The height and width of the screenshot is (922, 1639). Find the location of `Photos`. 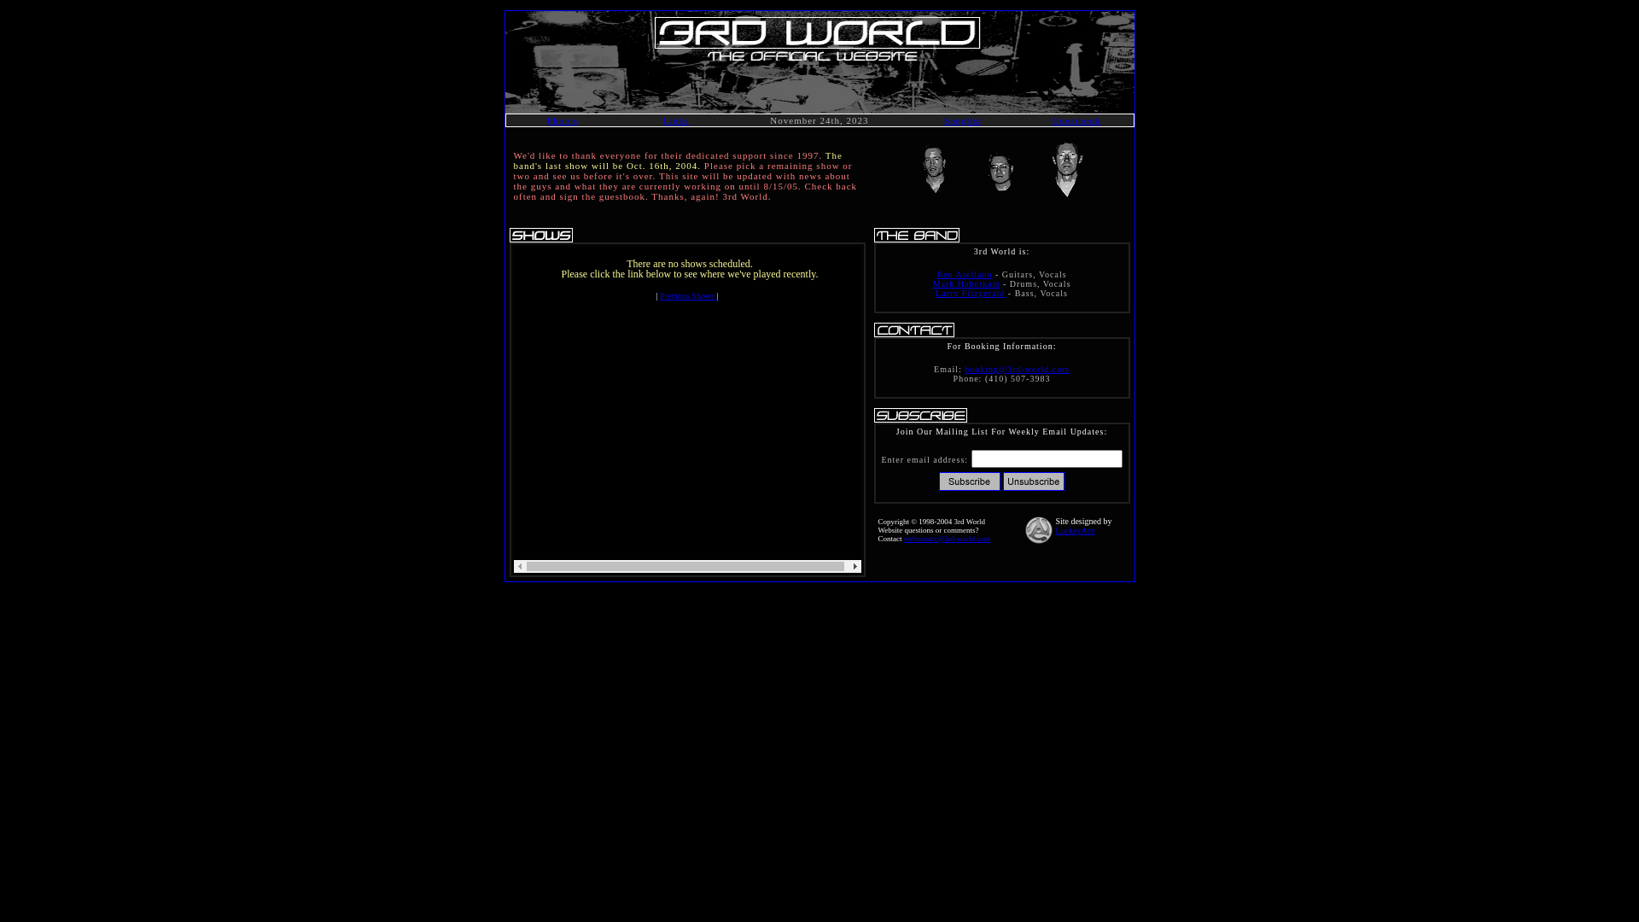

Photos is located at coordinates (563, 120).